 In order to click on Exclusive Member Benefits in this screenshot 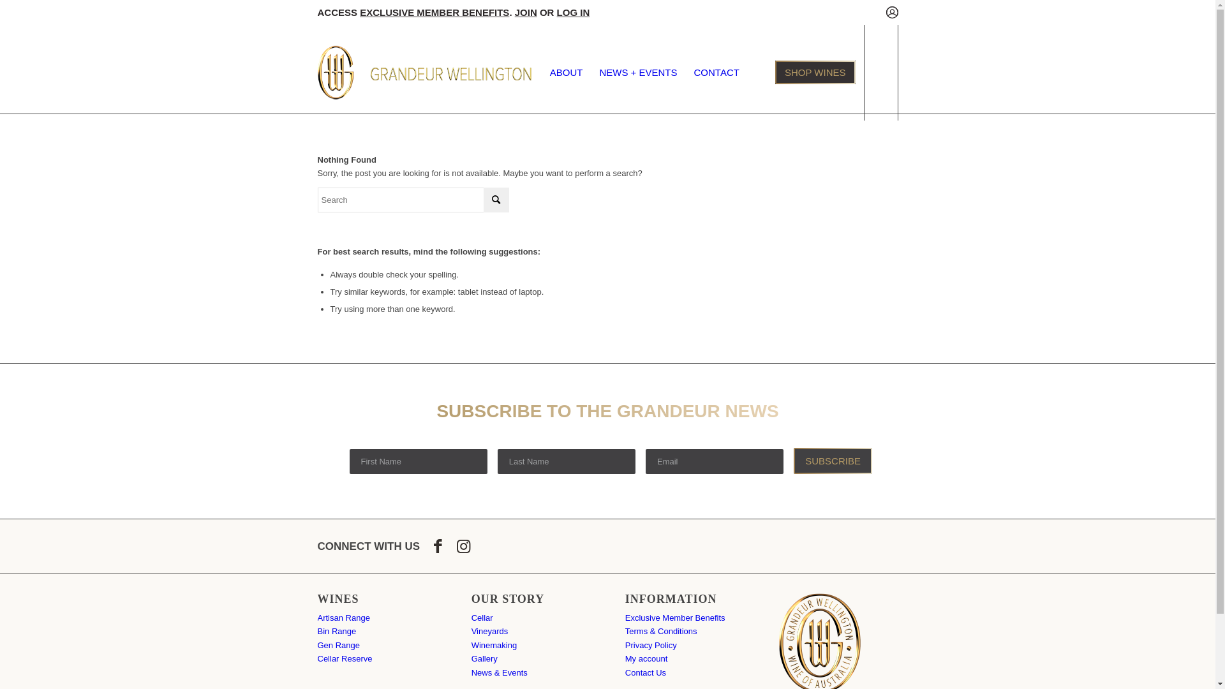, I will do `click(675, 618)`.